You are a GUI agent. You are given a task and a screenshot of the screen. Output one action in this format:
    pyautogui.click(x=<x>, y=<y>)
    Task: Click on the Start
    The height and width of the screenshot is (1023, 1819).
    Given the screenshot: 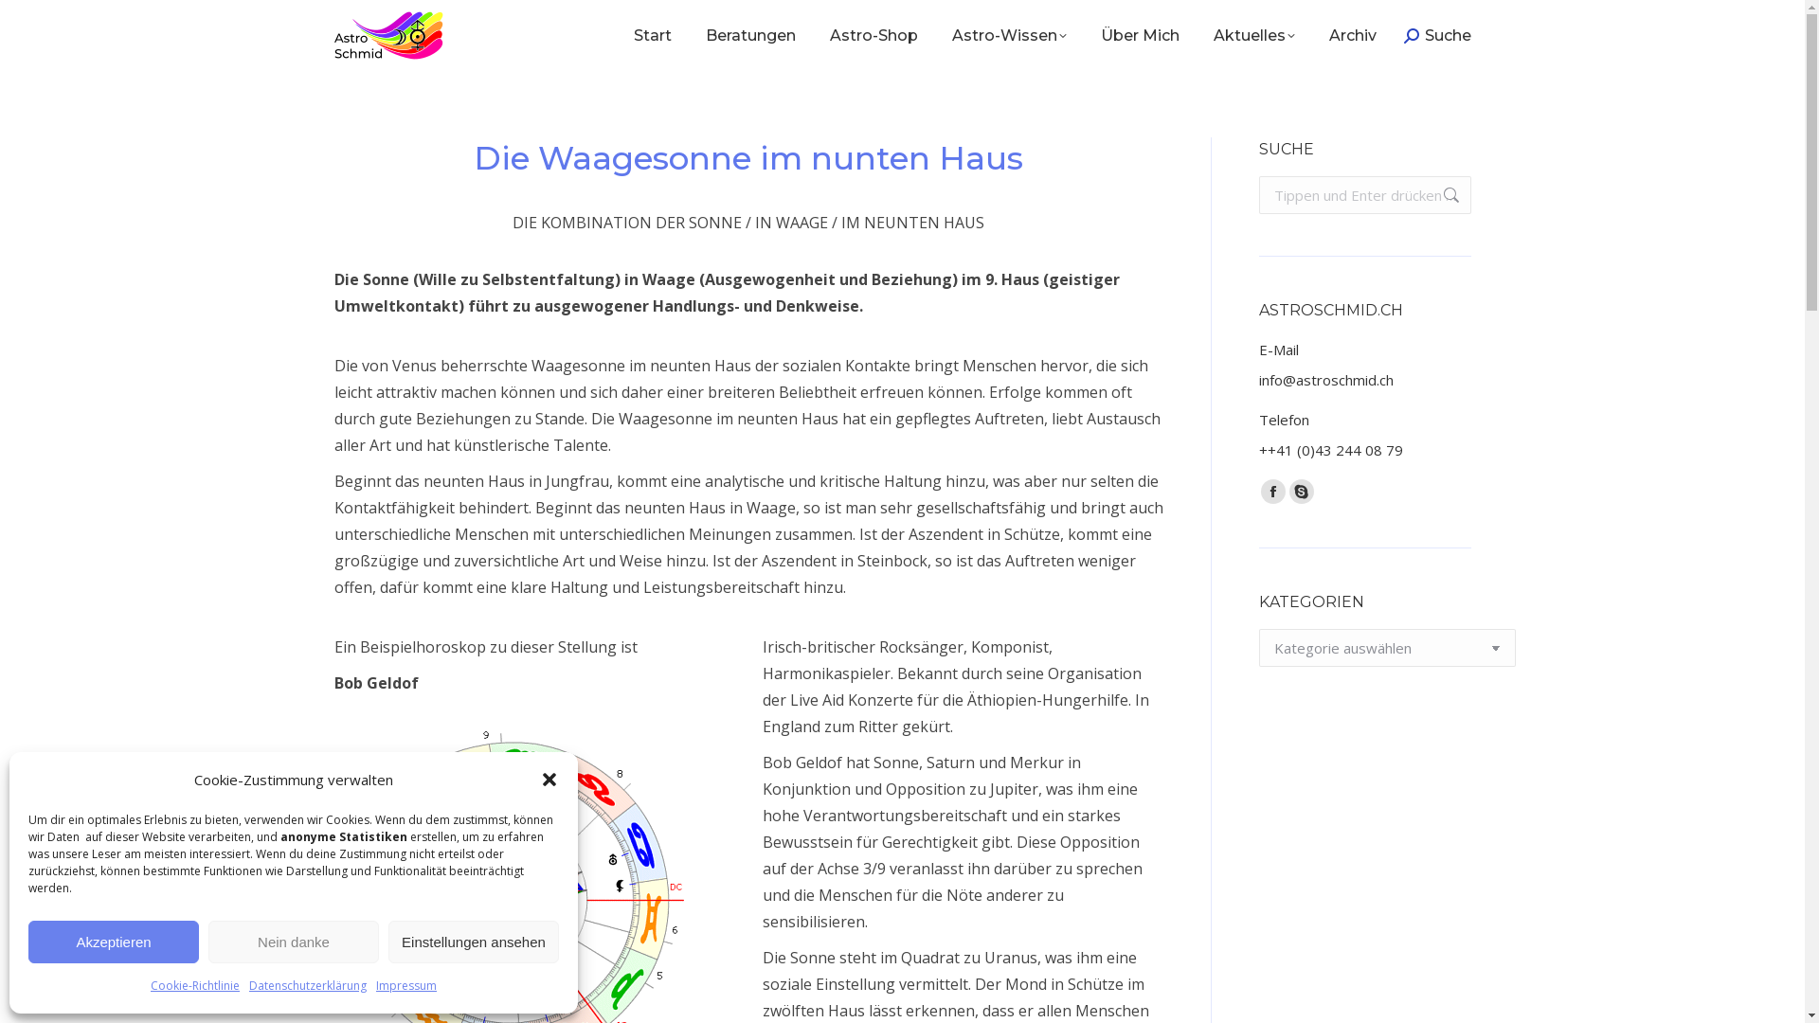 What is the action you would take?
    pyautogui.click(x=653, y=36)
    